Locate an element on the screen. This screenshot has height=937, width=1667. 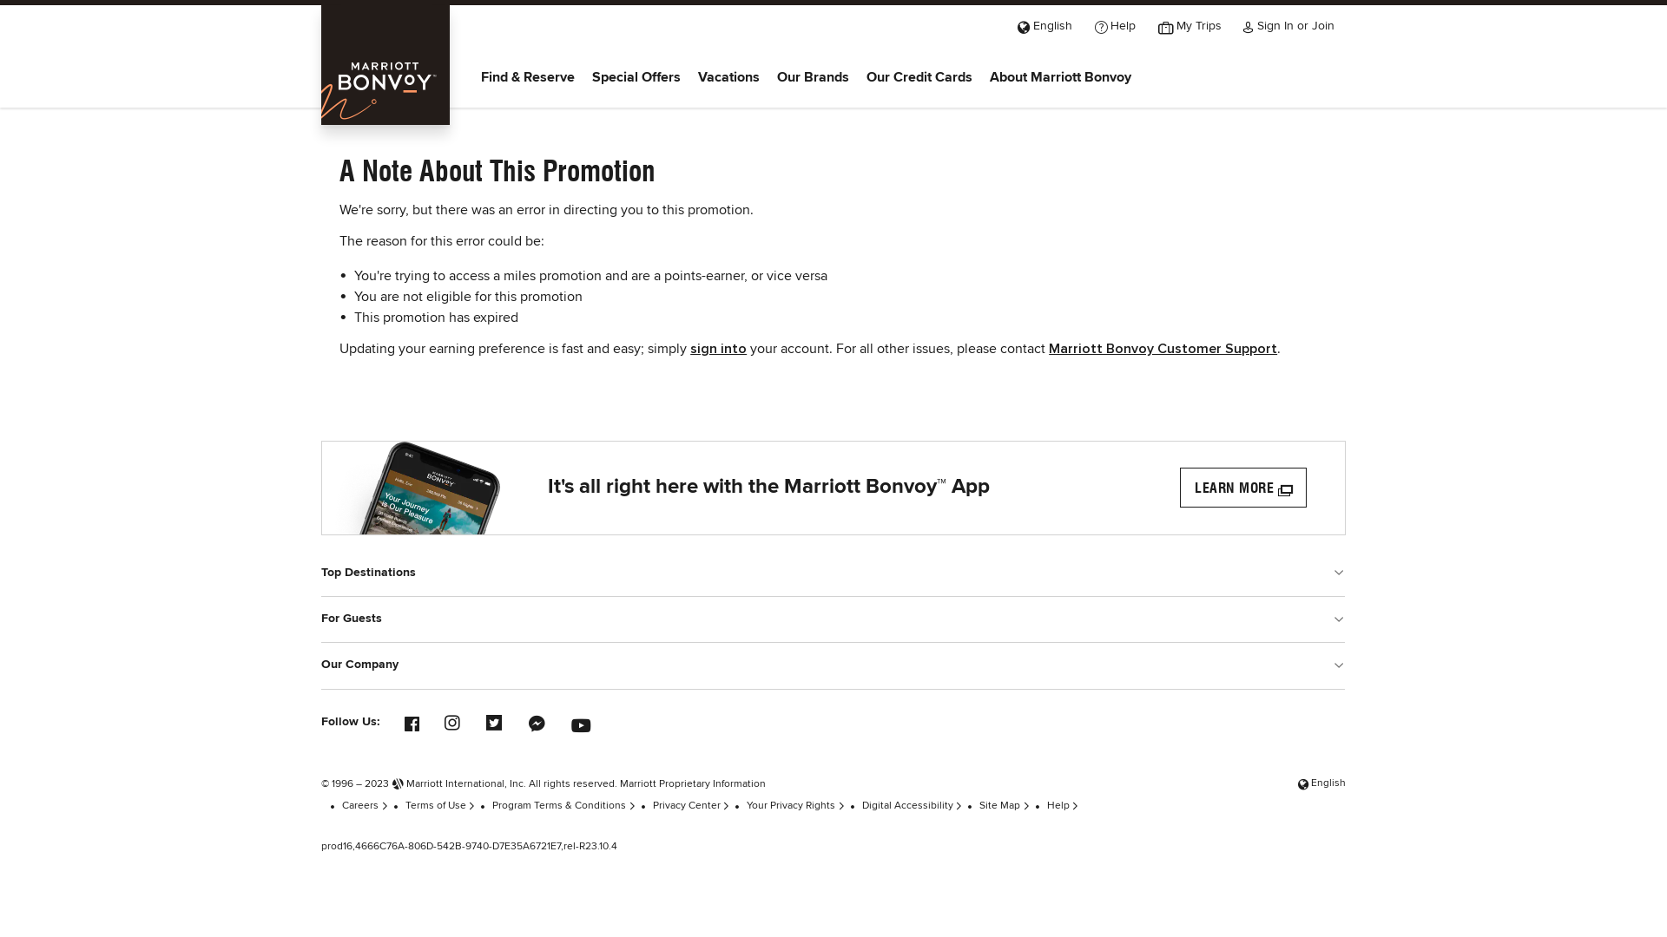
Our Credit Cards is located at coordinates (919, 78).